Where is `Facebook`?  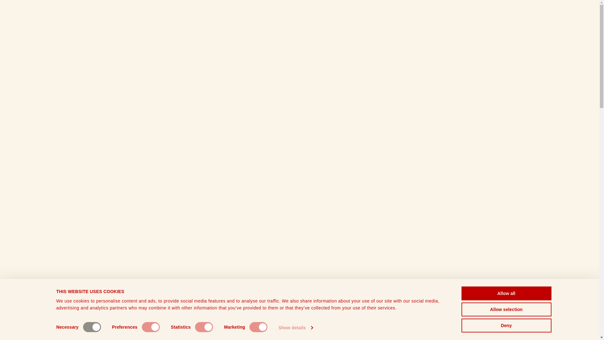 Facebook is located at coordinates (461, 285).